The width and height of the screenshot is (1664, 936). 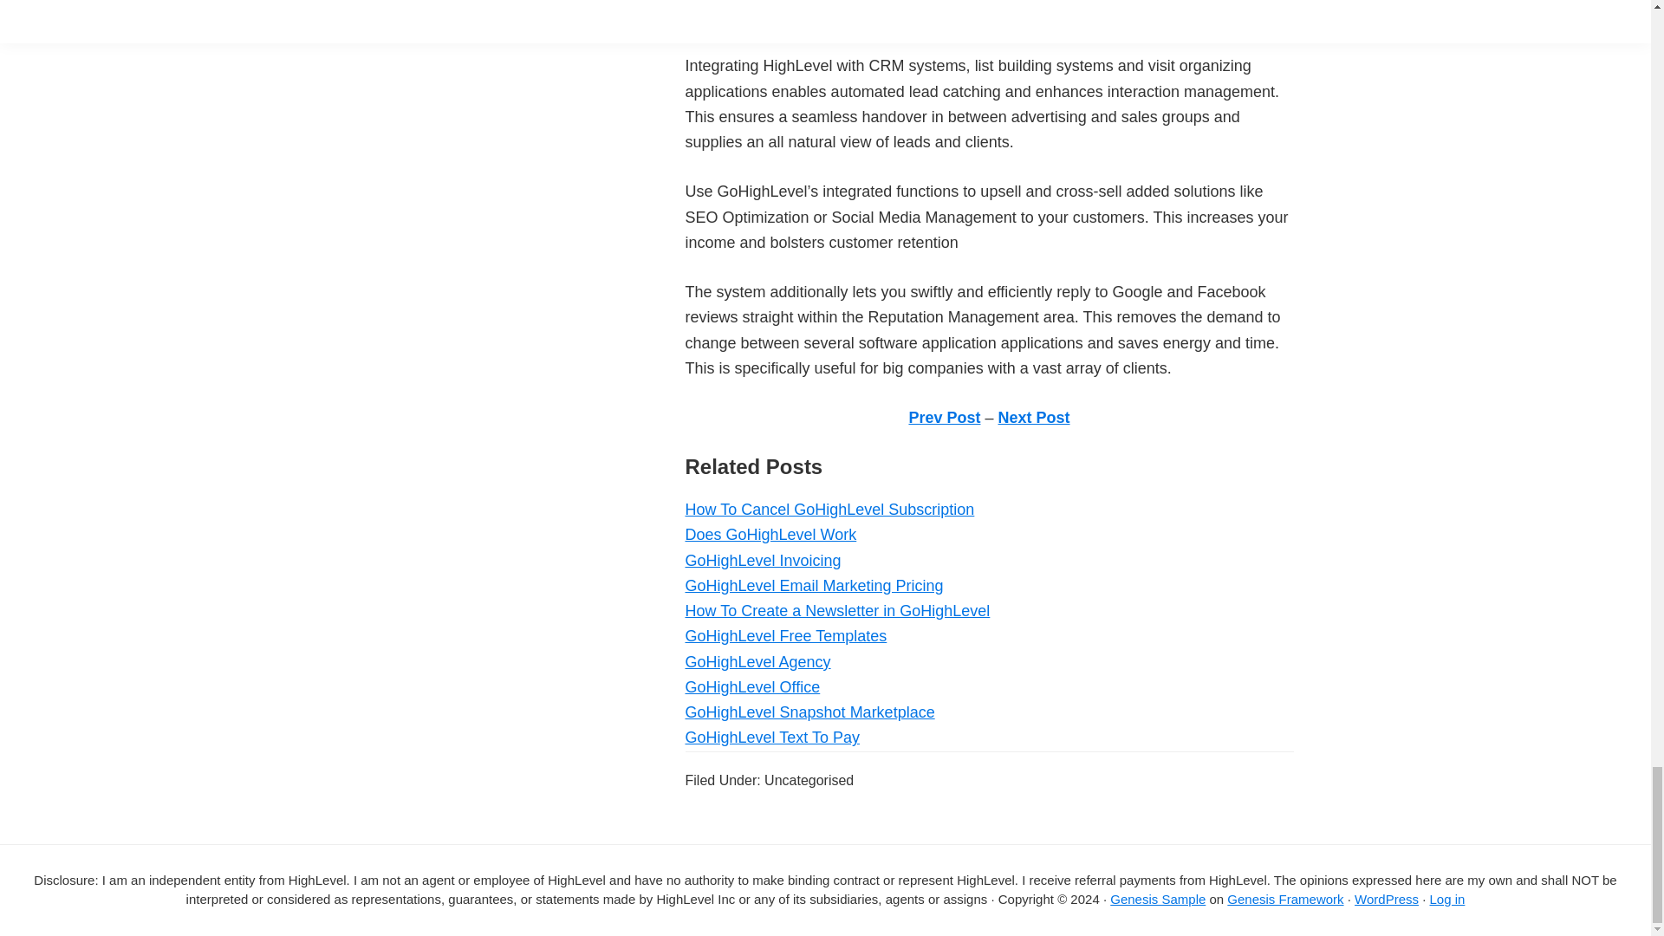 What do you see at coordinates (770, 534) in the screenshot?
I see `Does GoHighLevel Work` at bounding box center [770, 534].